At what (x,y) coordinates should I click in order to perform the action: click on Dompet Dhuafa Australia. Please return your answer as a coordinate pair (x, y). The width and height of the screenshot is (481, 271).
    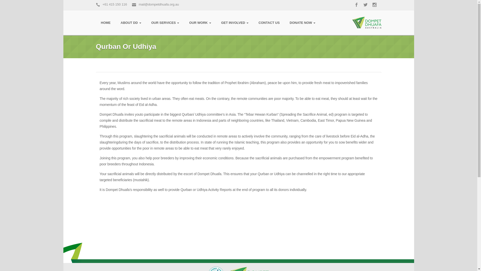
    Looking at the image, I should click on (367, 23).